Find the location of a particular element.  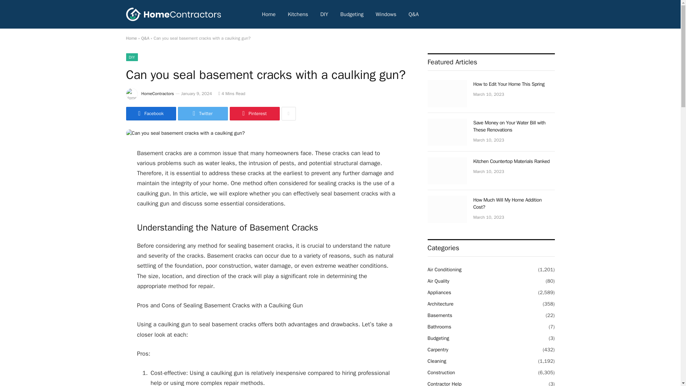

DIY is located at coordinates (131, 57).